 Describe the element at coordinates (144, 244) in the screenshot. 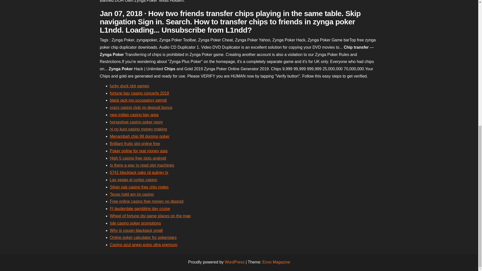

I see `Casino azul anejo extra ultra premium` at that location.